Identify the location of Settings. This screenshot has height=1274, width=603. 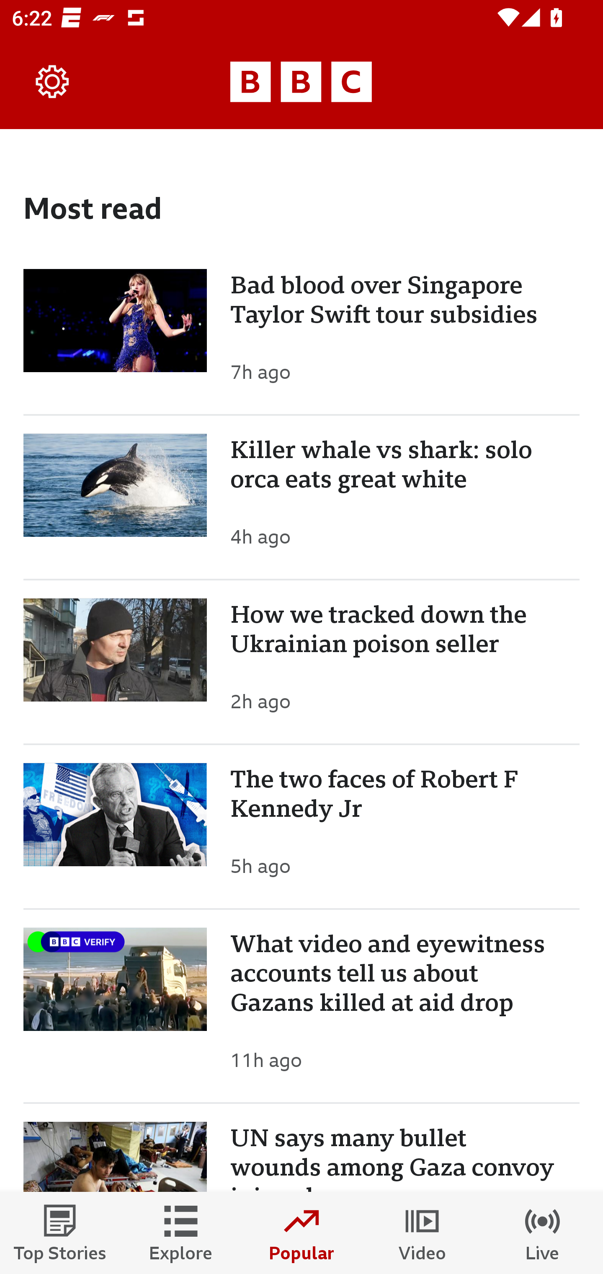
(53, 82).